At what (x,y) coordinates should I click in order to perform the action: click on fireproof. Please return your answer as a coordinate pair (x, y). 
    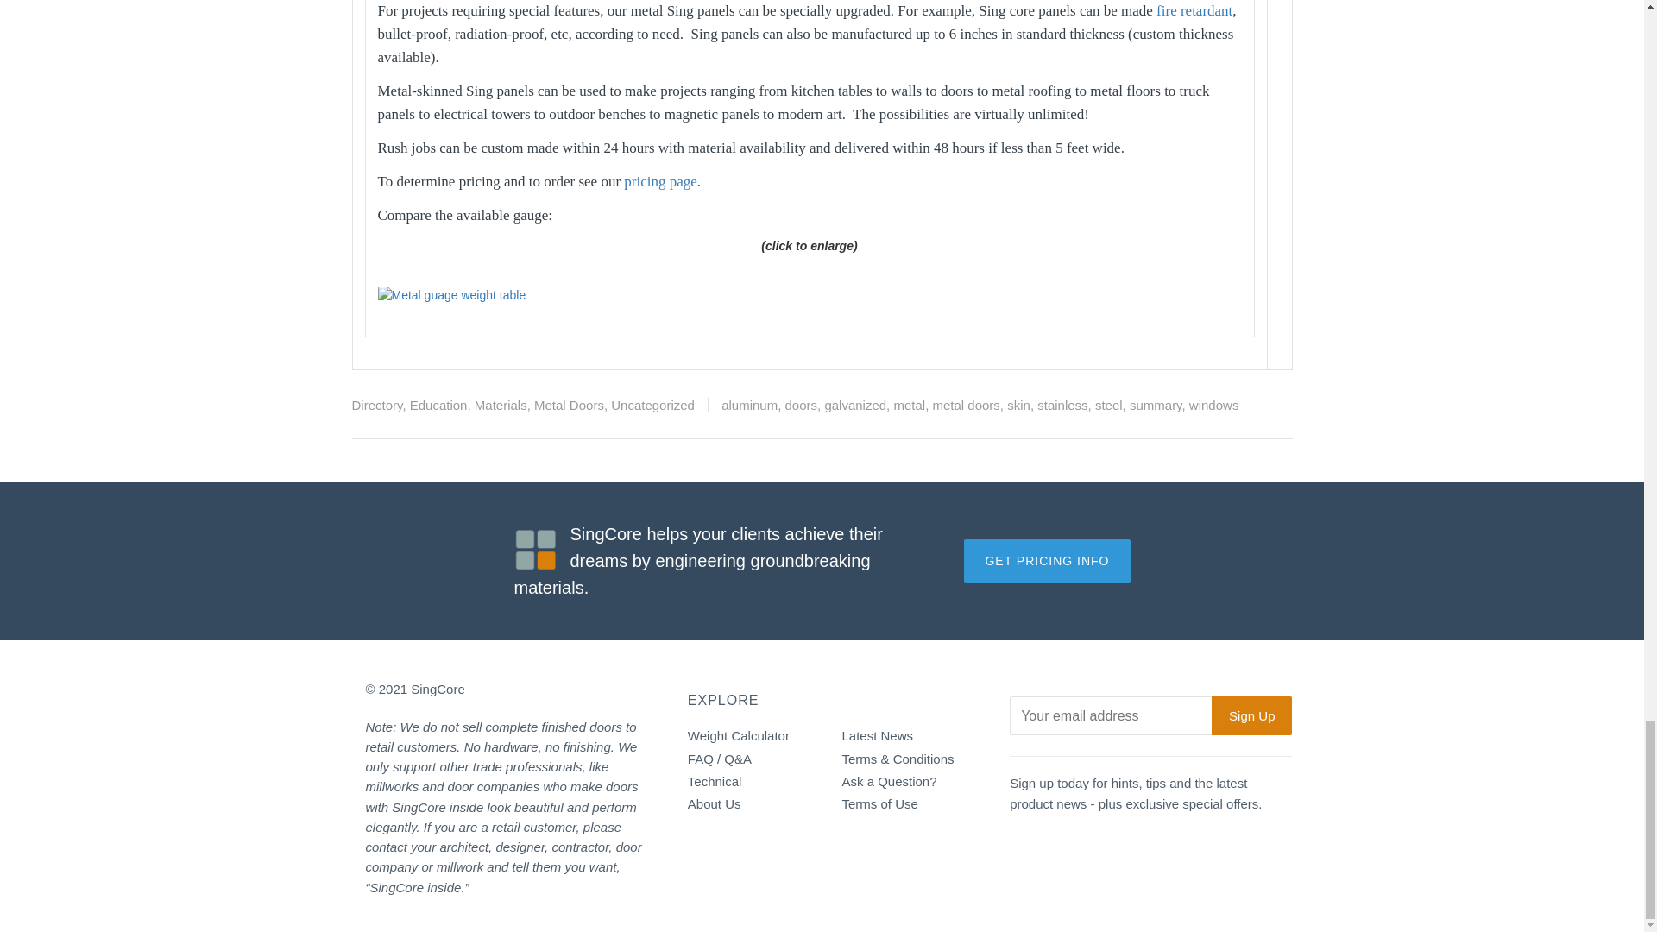
    Looking at the image, I should click on (1194, 10).